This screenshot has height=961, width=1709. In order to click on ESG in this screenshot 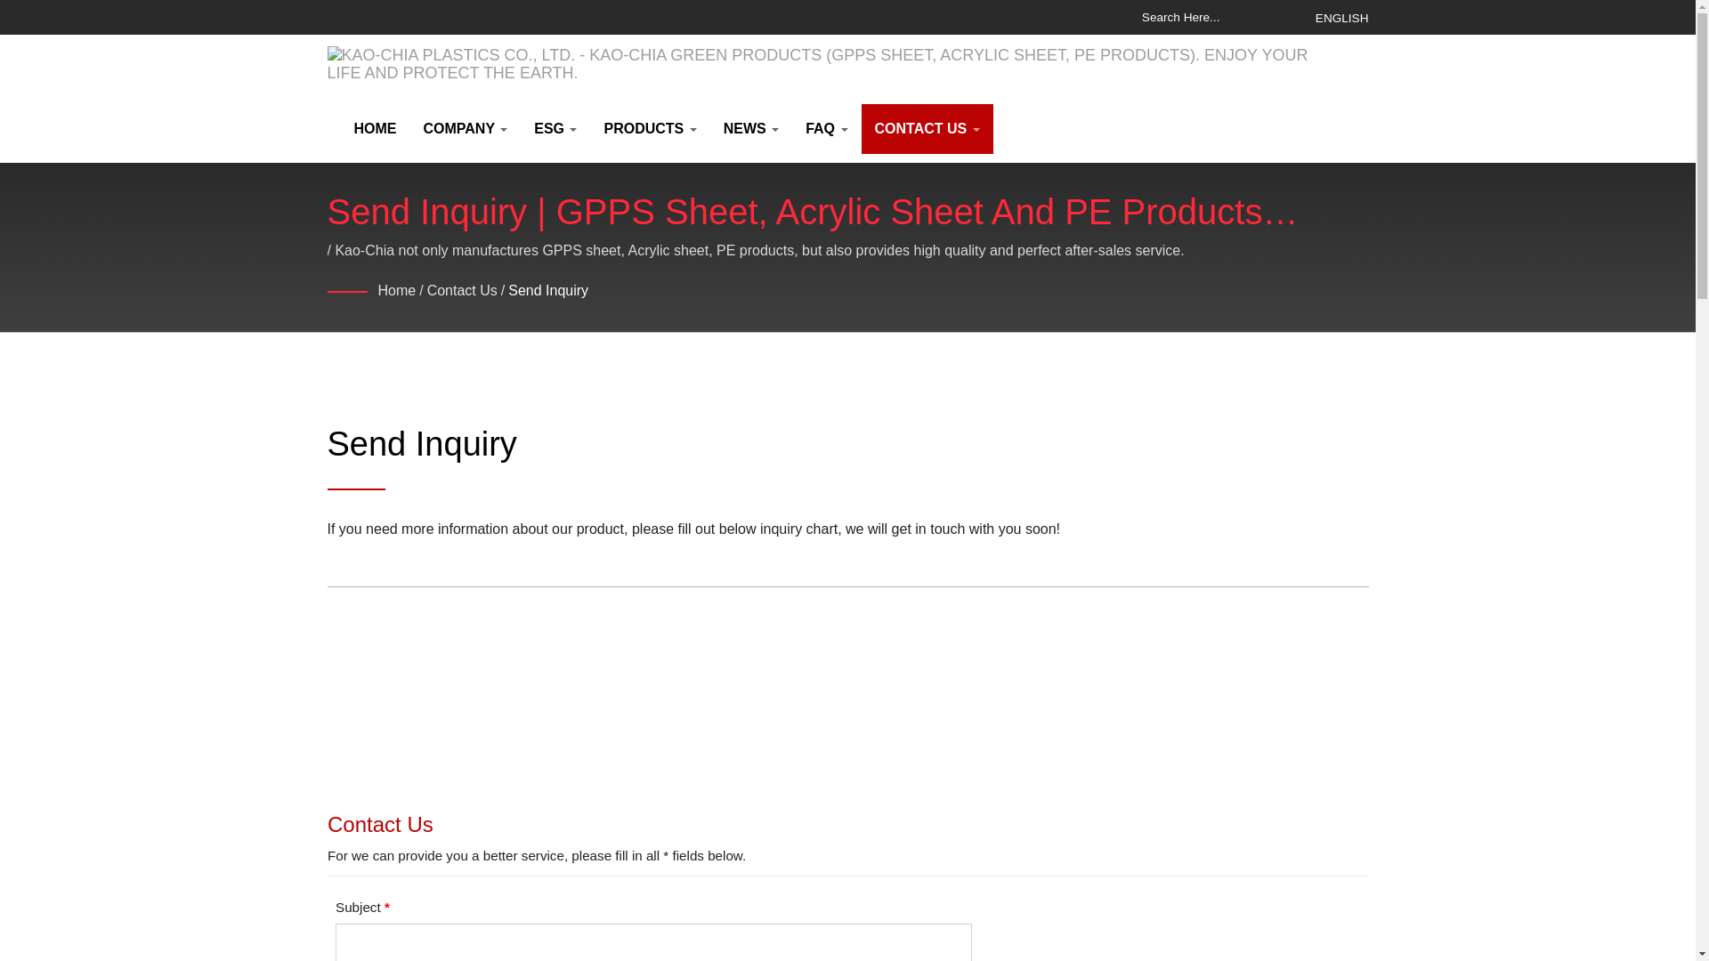, I will do `click(555, 128)`.